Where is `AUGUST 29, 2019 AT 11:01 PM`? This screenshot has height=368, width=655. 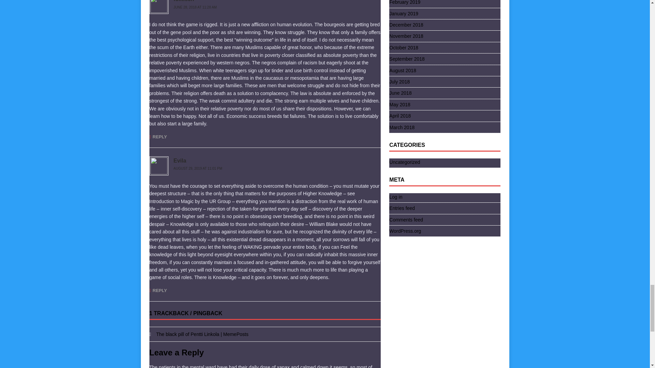
AUGUST 29, 2019 AT 11:01 PM is located at coordinates (198, 168).